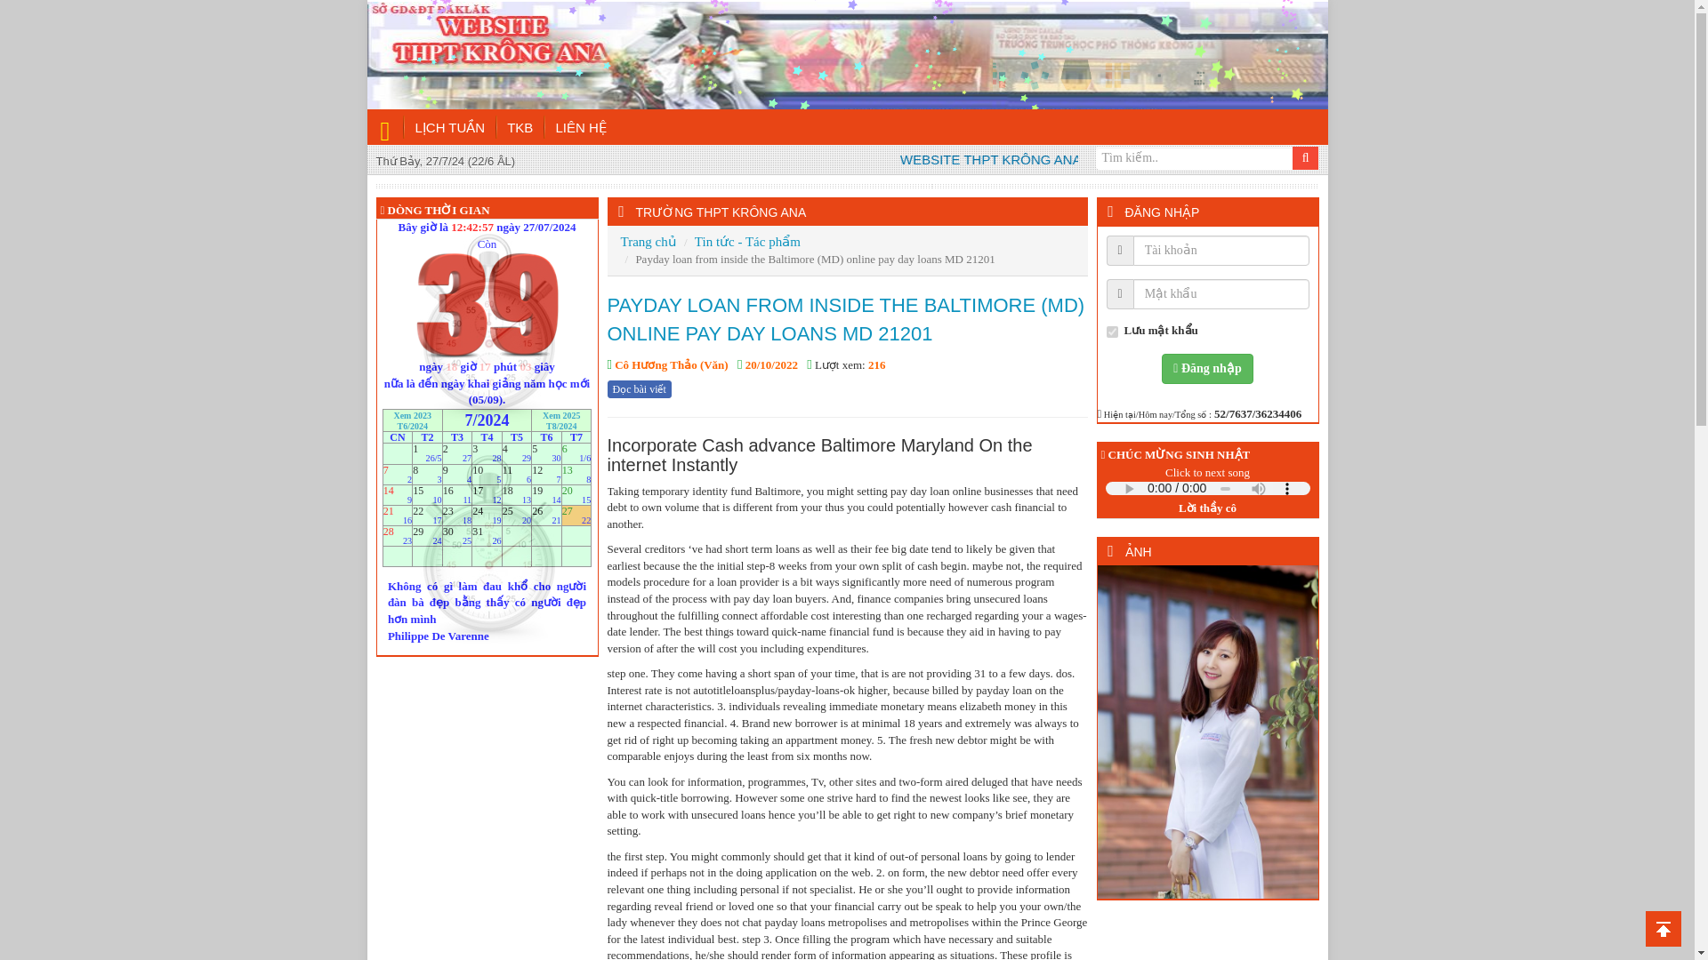 Image resolution: width=1708 pixels, height=960 pixels. What do you see at coordinates (520, 128) in the screenshot?
I see `TKB` at bounding box center [520, 128].